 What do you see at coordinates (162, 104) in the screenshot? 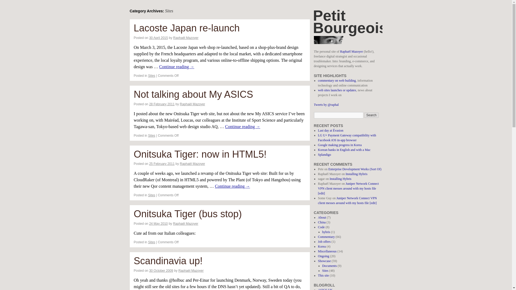
I see `28 February 2011` at bounding box center [162, 104].